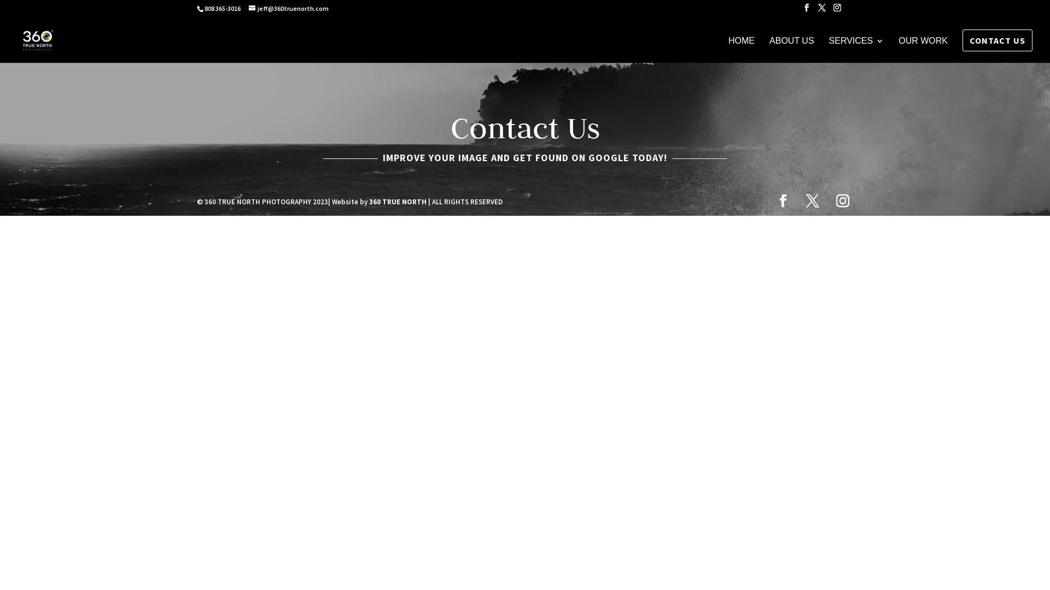  I want to click on jeff@360truenorth.com, so click(289, 9).